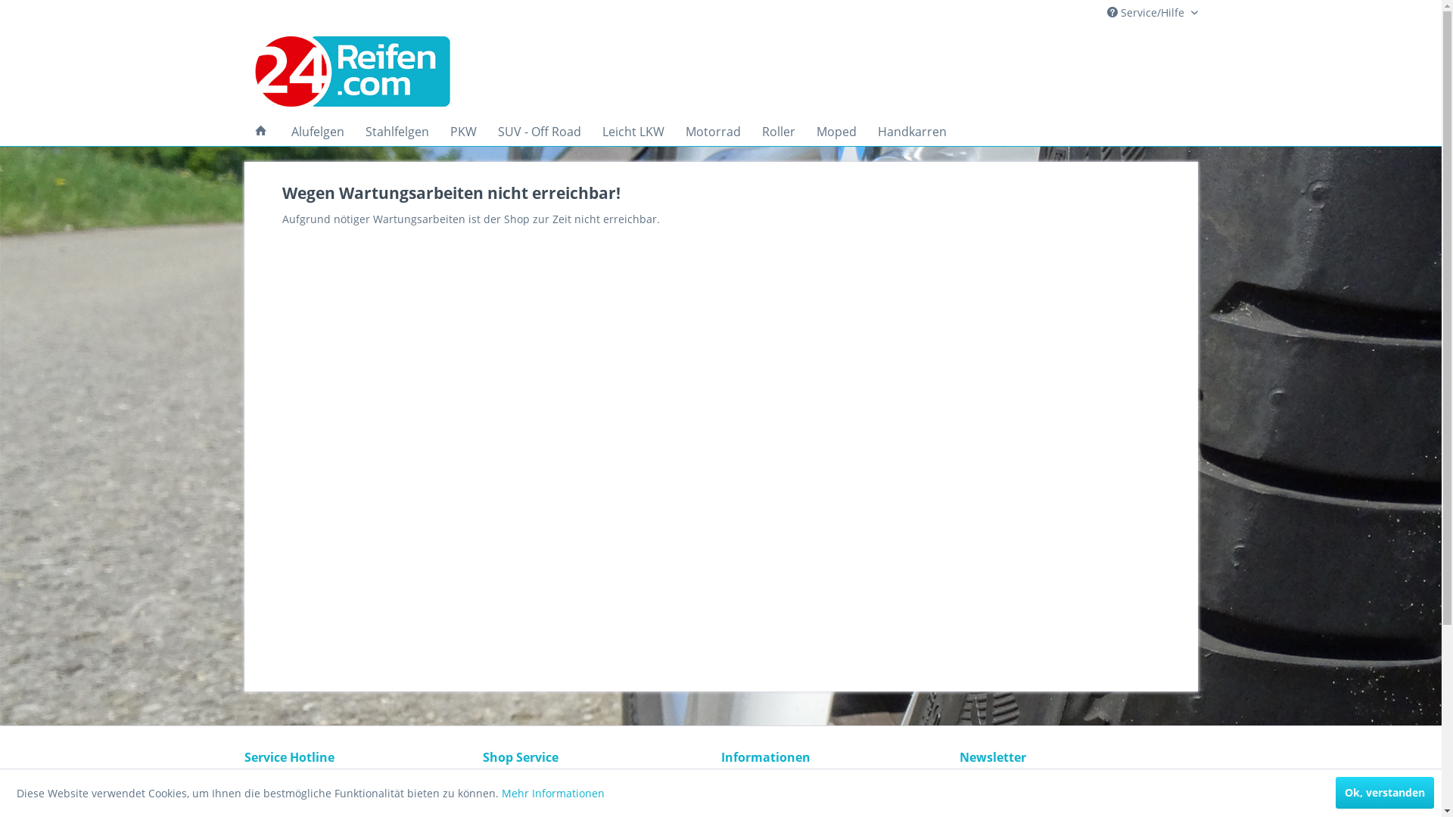 This screenshot has height=817, width=1453. Describe the element at coordinates (835, 784) in the screenshot. I see `Newsletter` at that location.